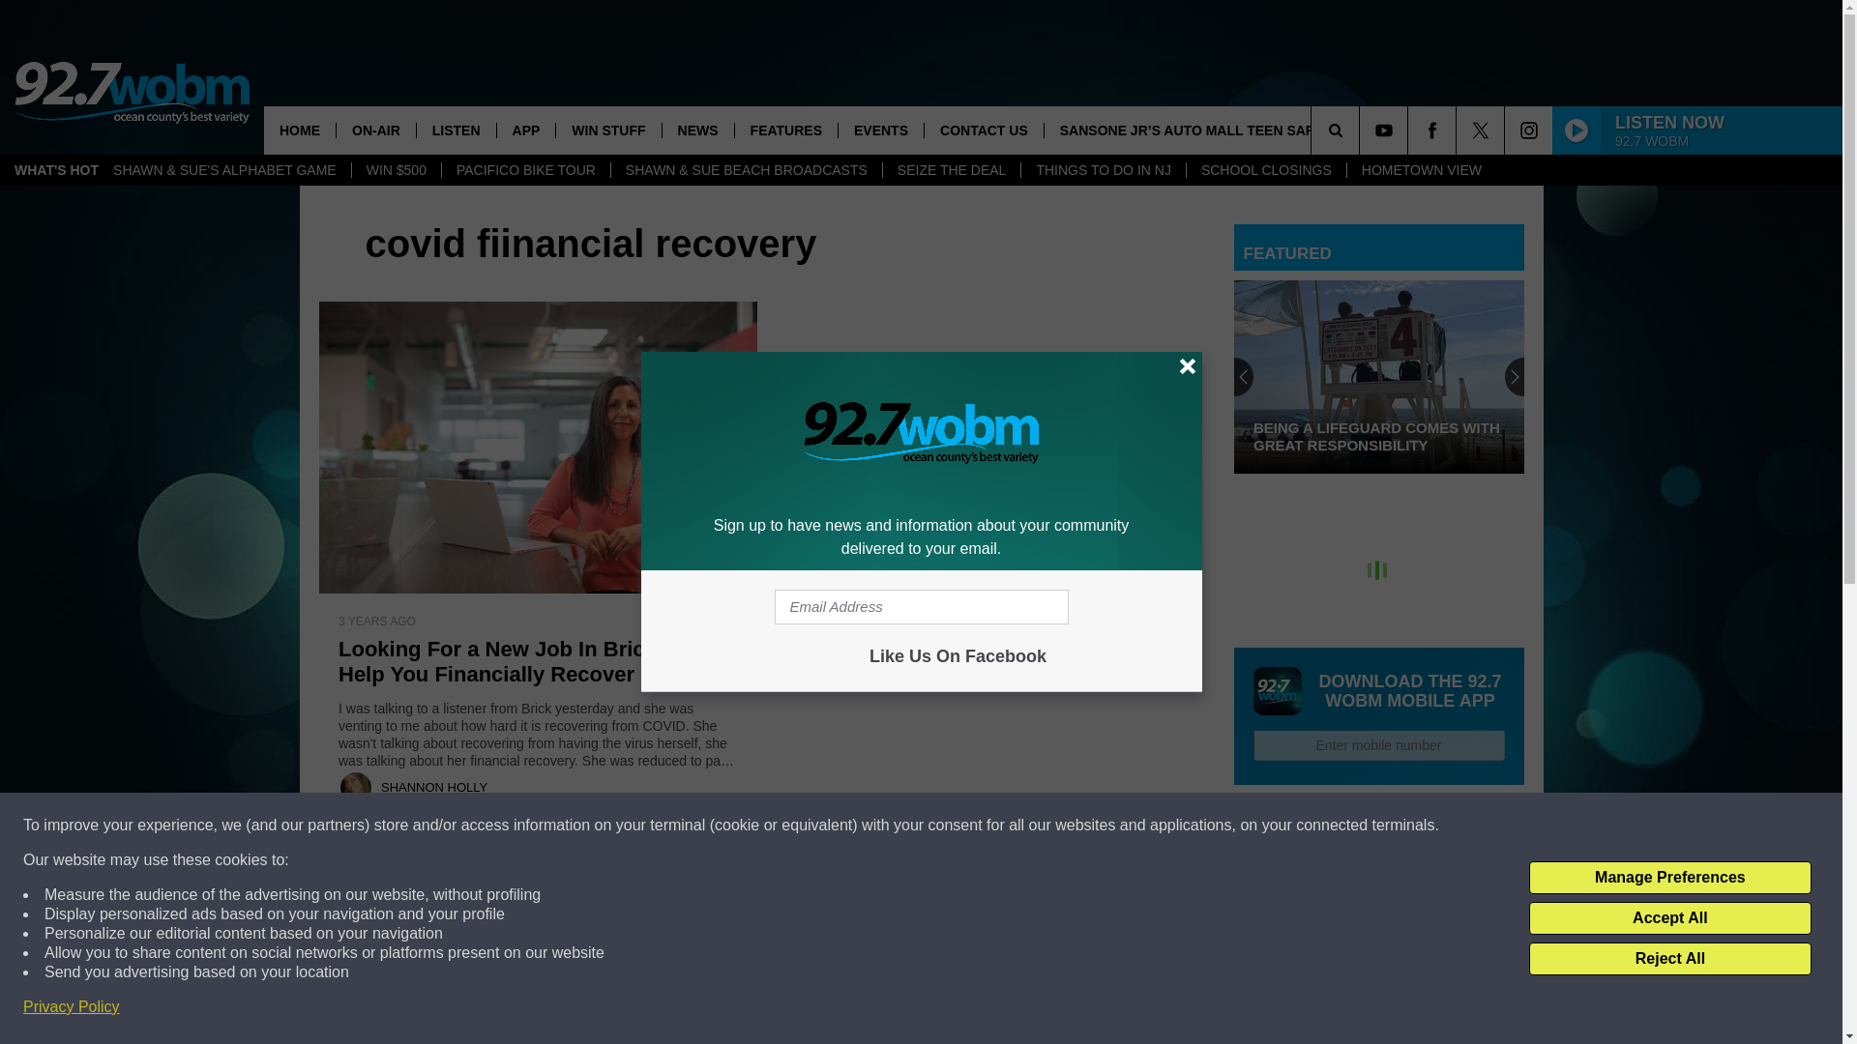  What do you see at coordinates (1266, 170) in the screenshot?
I see `SCHOOL CLOSINGS` at bounding box center [1266, 170].